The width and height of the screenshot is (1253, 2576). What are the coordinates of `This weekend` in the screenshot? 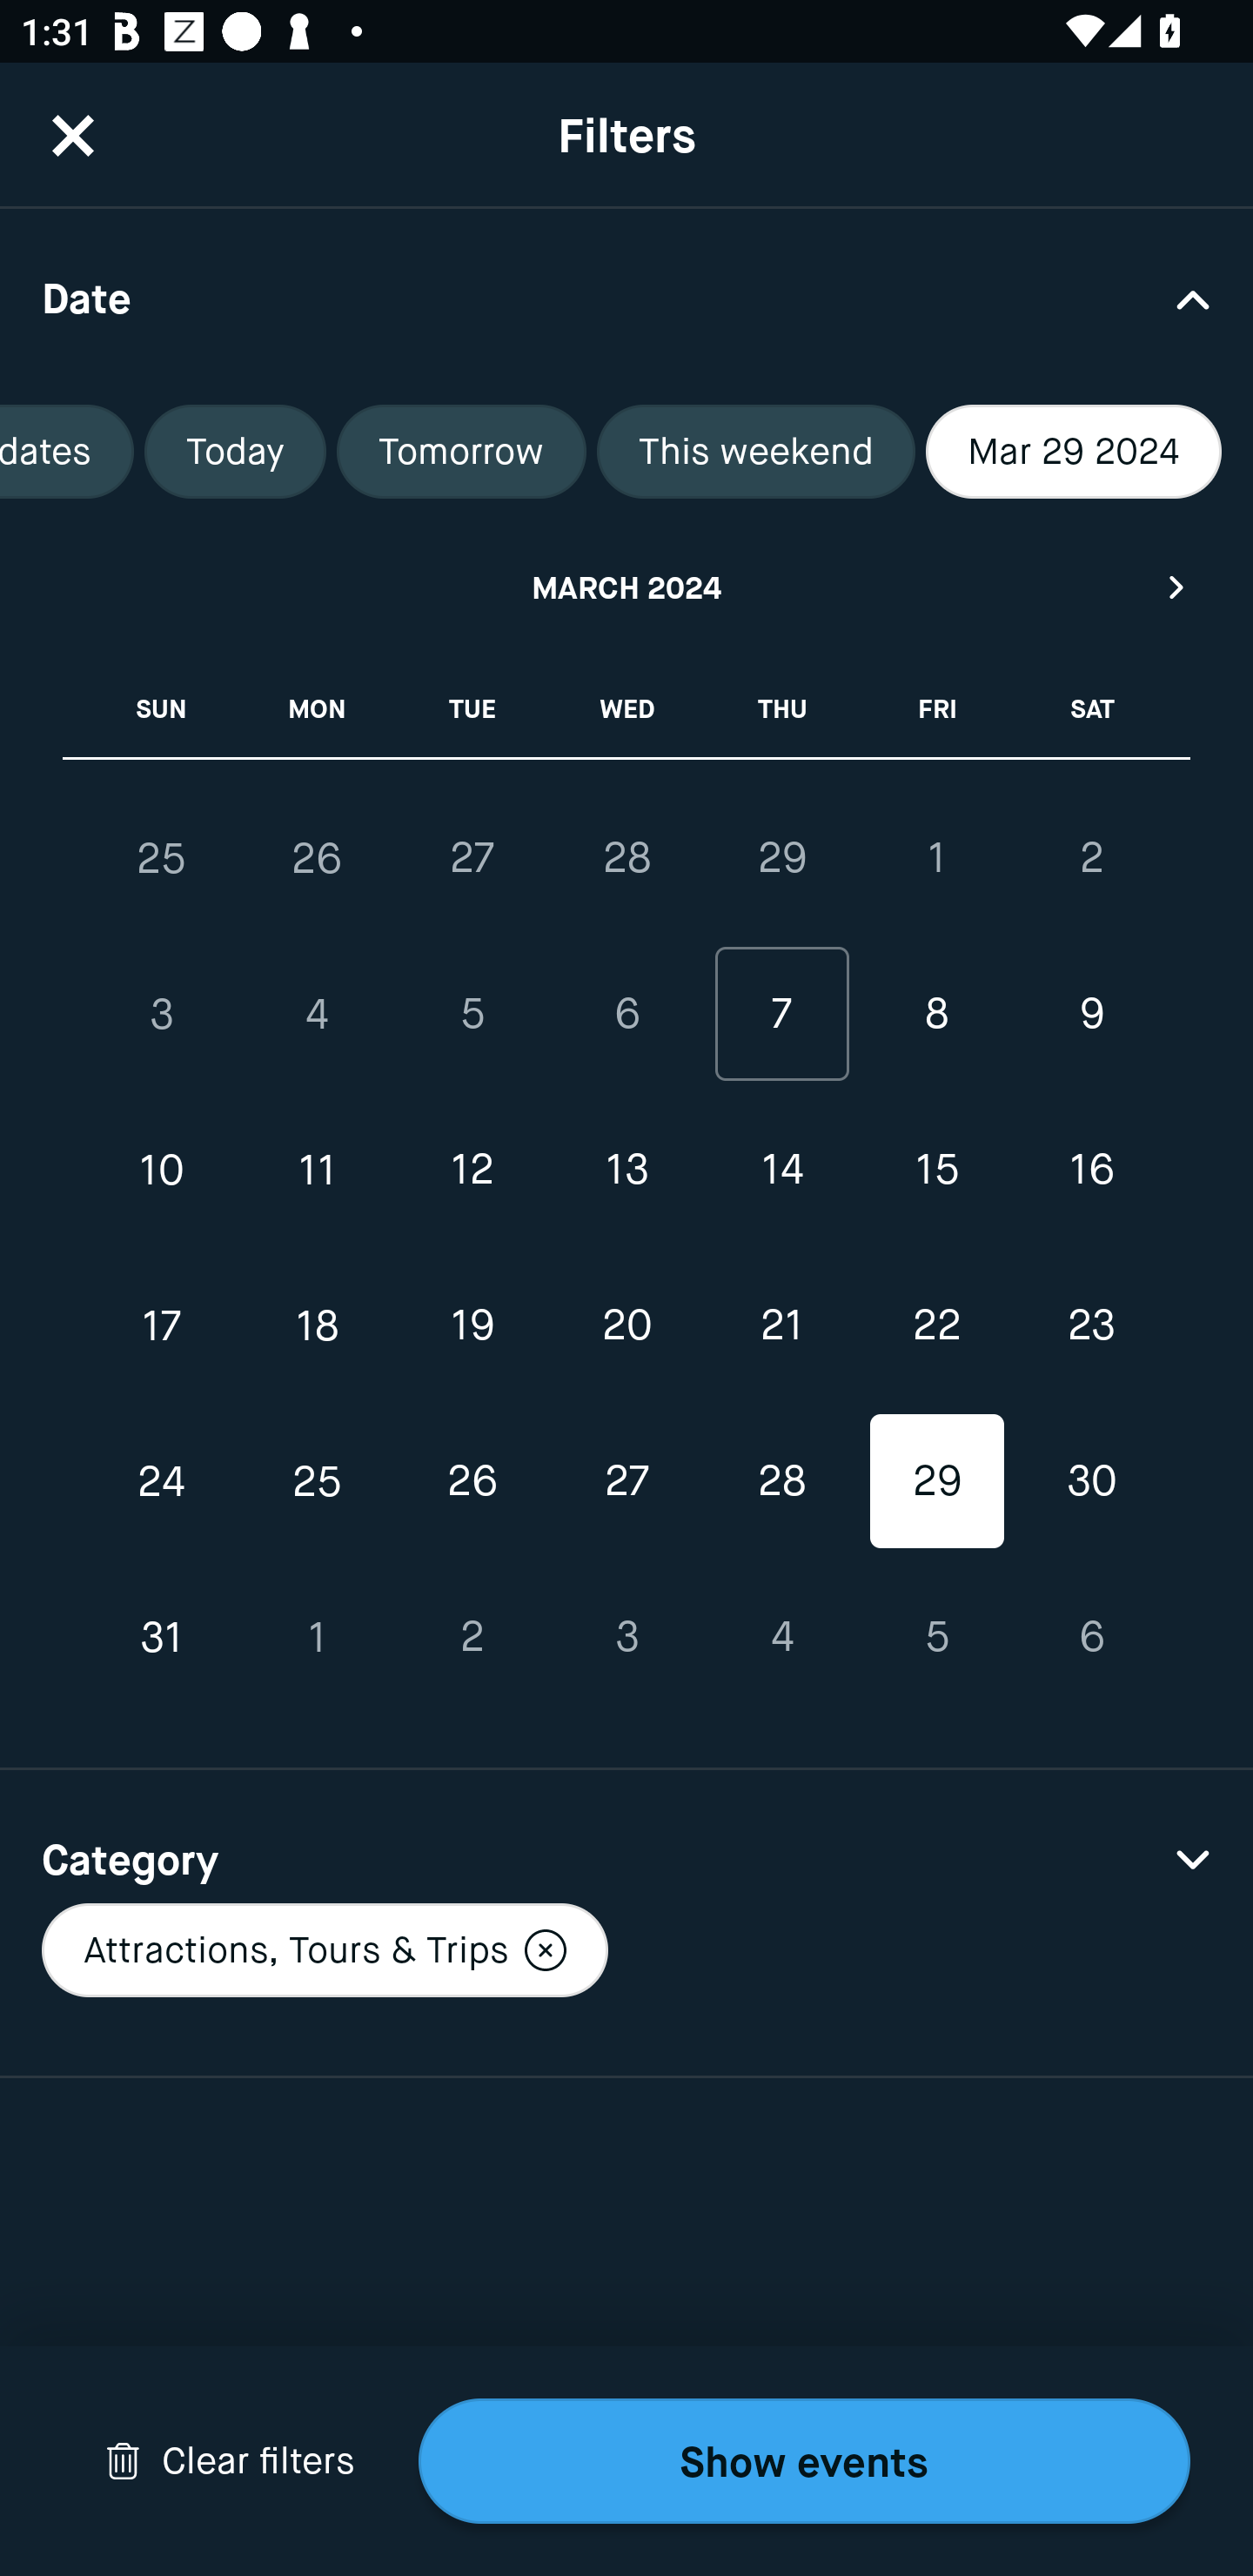 It's located at (755, 452).